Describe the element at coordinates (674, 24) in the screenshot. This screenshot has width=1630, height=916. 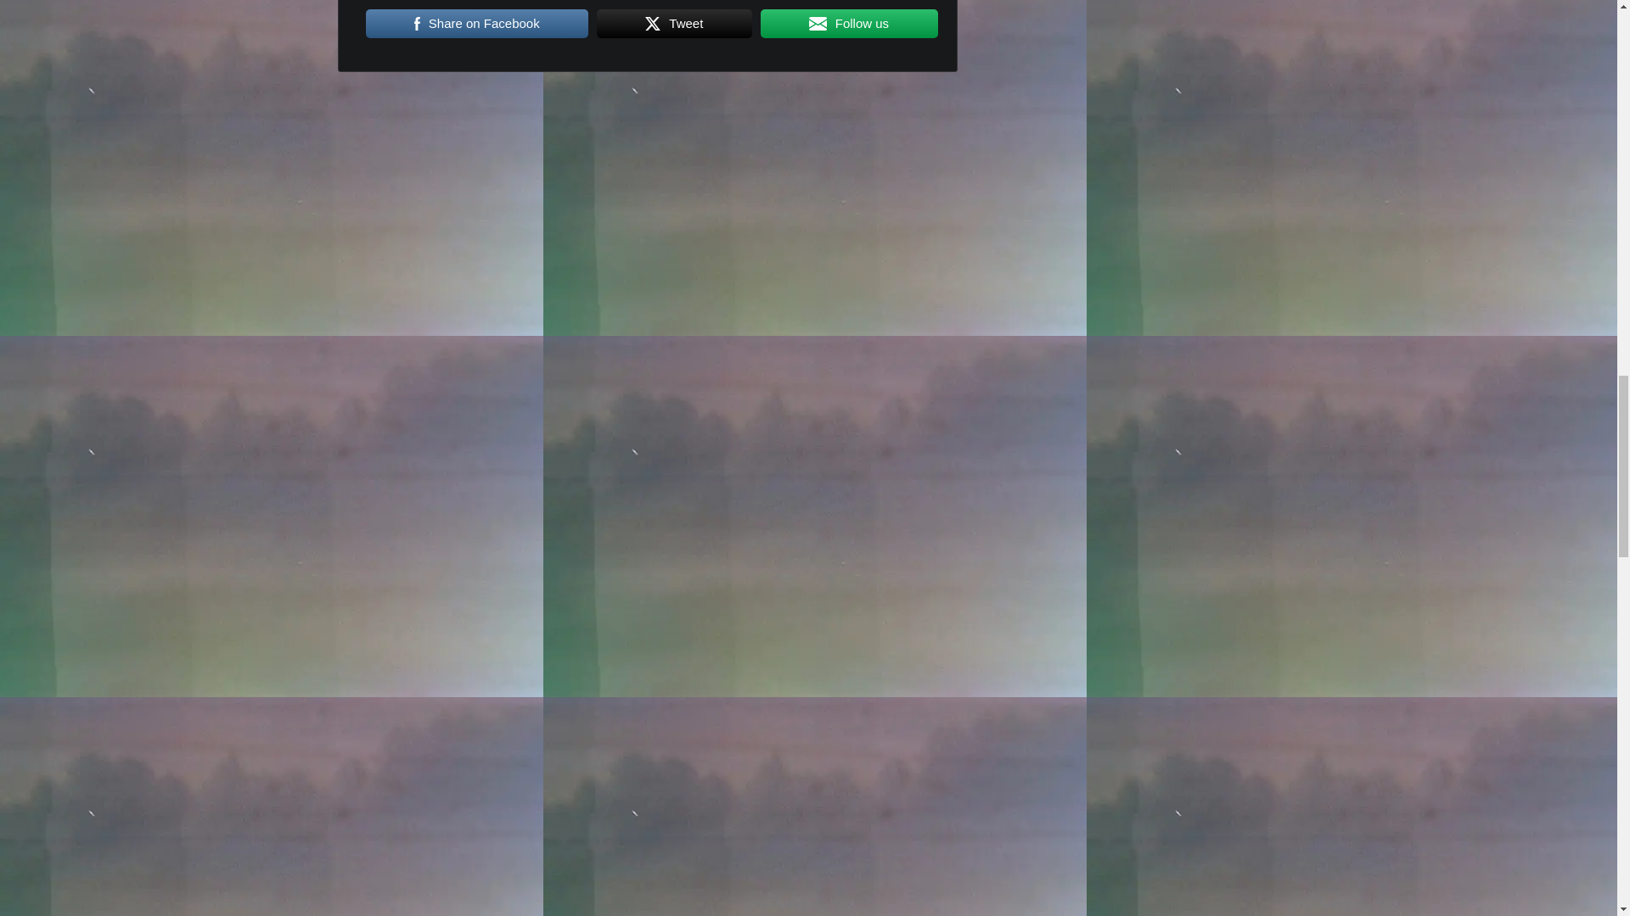
I see `Tweet` at that location.